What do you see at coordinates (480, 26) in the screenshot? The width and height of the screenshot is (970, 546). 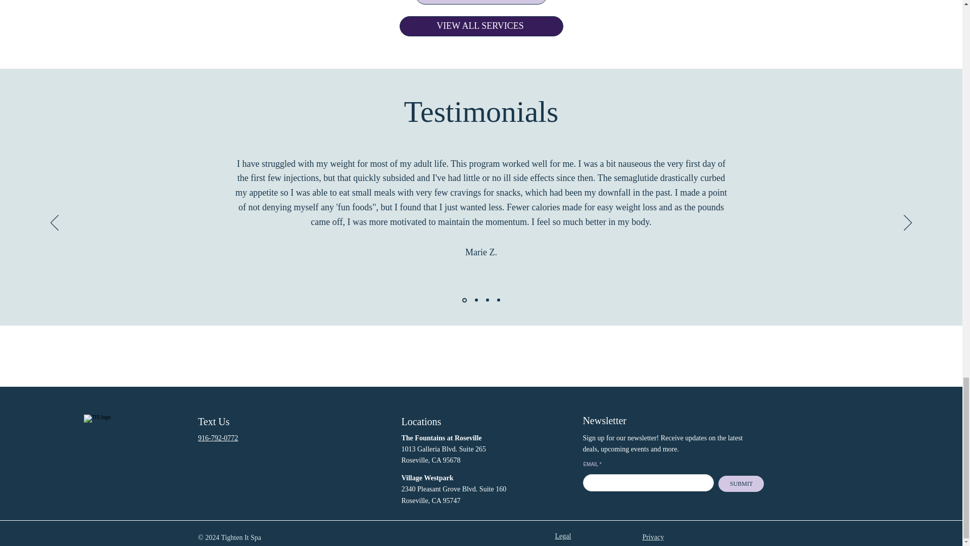 I see `VIEW ALL SERVICES` at bounding box center [480, 26].